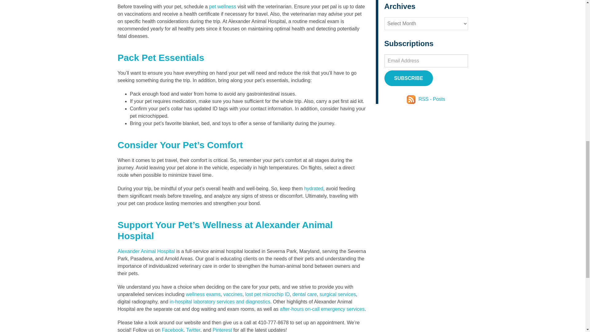 The image size is (590, 332). What do you see at coordinates (304, 294) in the screenshot?
I see ` dental care` at bounding box center [304, 294].